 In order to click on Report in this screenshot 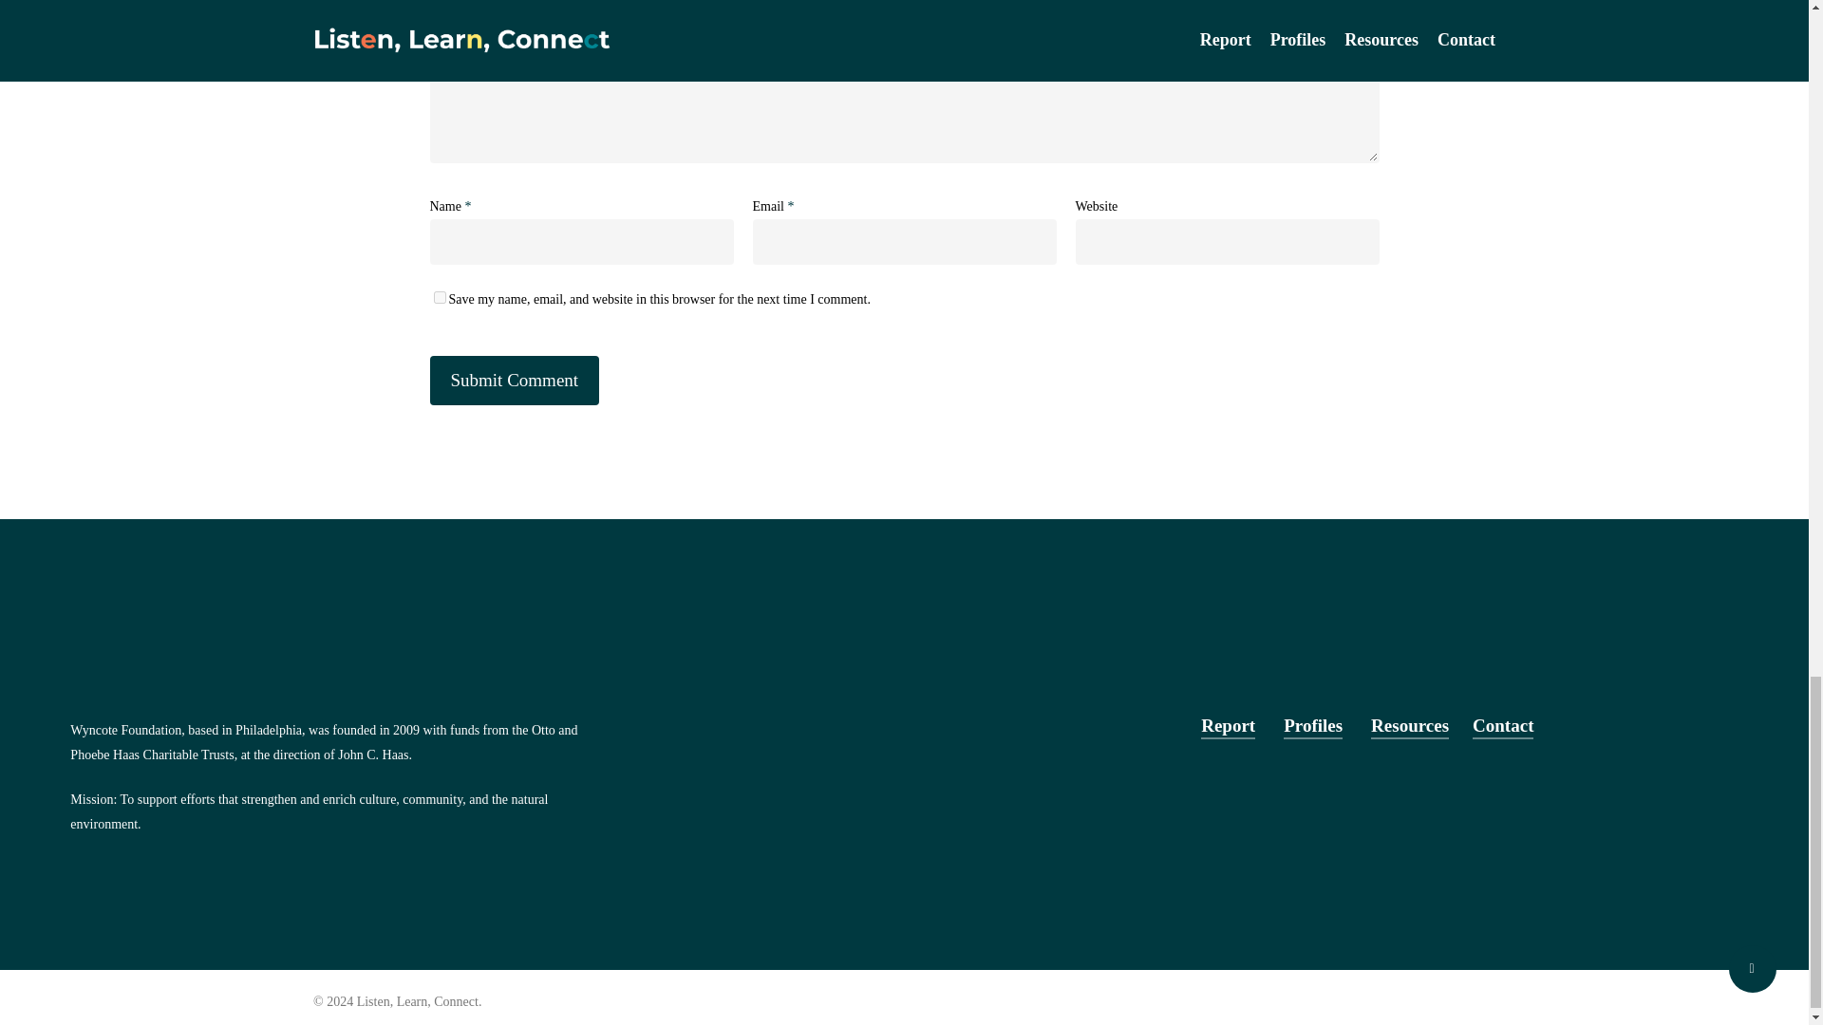, I will do `click(1229, 725)`.